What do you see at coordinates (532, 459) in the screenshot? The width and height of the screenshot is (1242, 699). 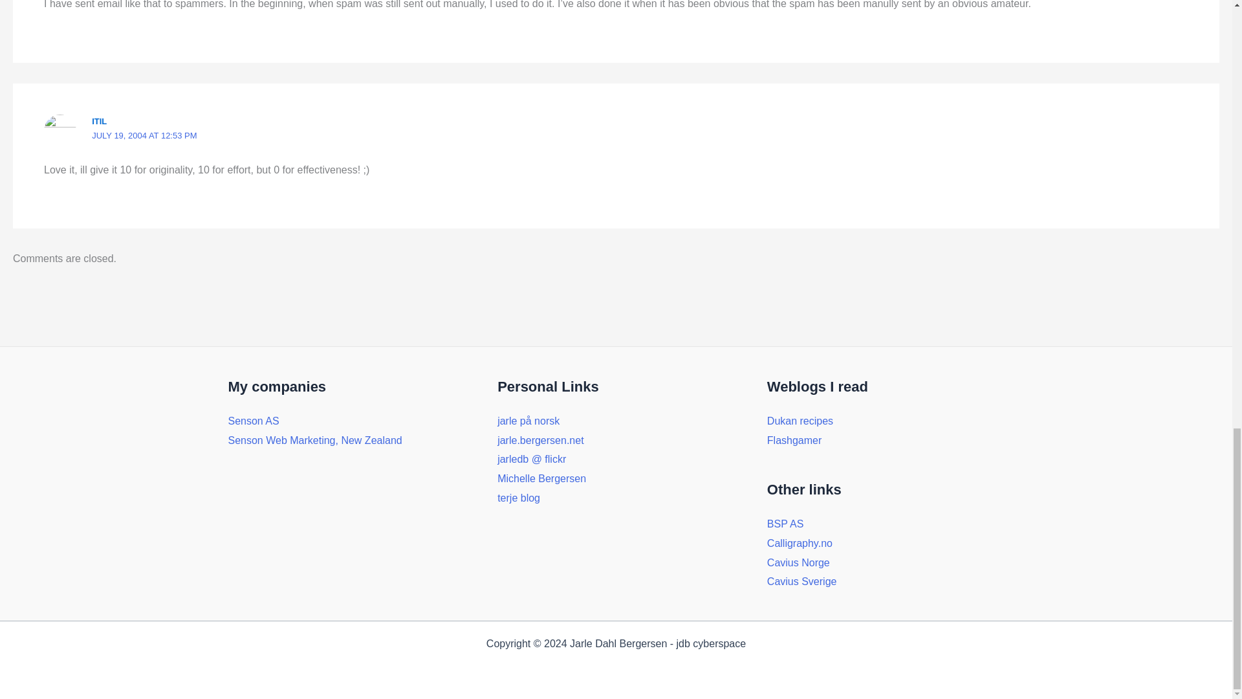 I see `my collection of digital photos taken all over the world` at bounding box center [532, 459].